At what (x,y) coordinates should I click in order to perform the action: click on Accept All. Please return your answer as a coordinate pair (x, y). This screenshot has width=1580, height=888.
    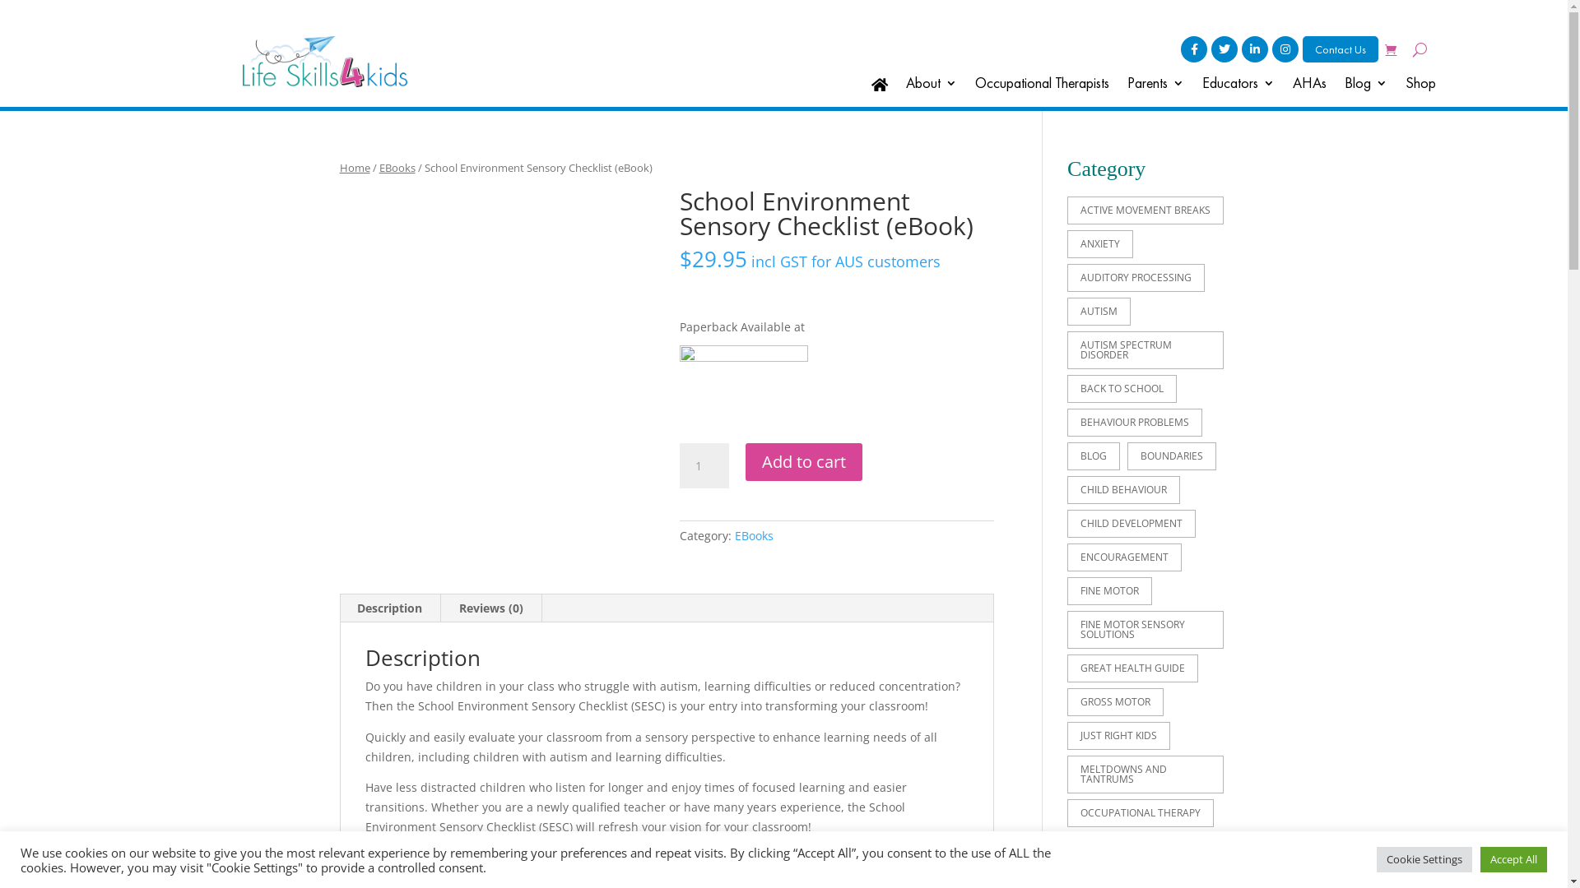
    Looking at the image, I should click on (1514, 860).